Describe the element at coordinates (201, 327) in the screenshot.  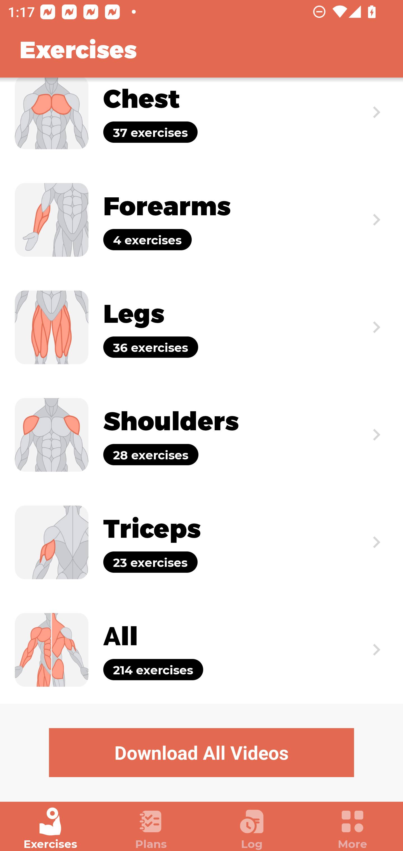
I see `Exercise Legs 36 exercises` at that location.